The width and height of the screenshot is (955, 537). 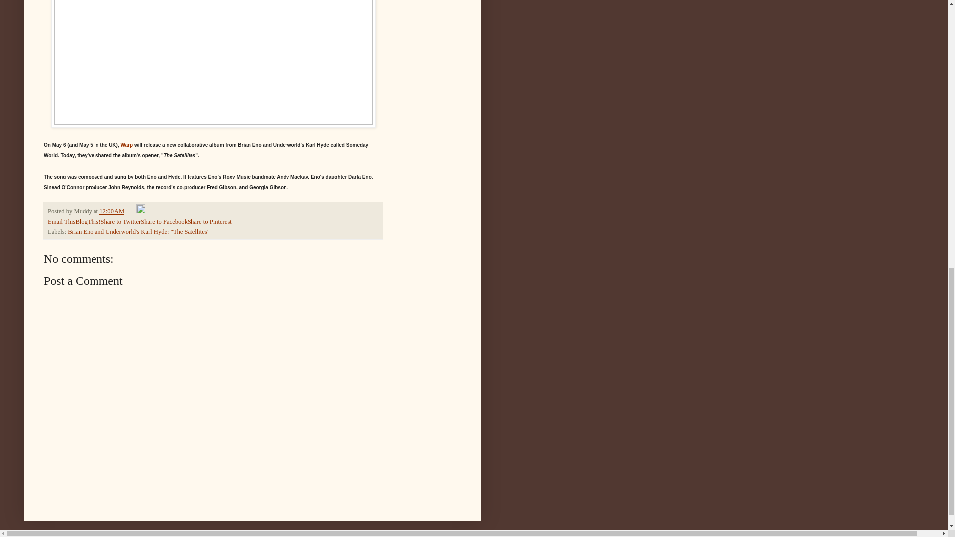 I want to click on Brian Eno and Underworld's Karl Hyde: "The Satellites", so click(x=139, y=232).